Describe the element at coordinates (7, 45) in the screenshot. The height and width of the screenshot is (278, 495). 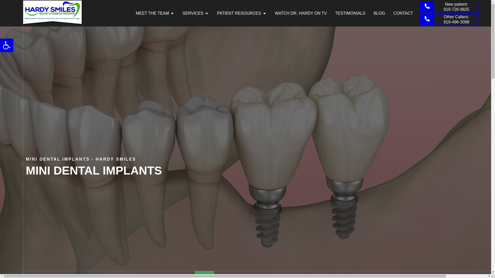
I see `Accessibility Tools` at that location.